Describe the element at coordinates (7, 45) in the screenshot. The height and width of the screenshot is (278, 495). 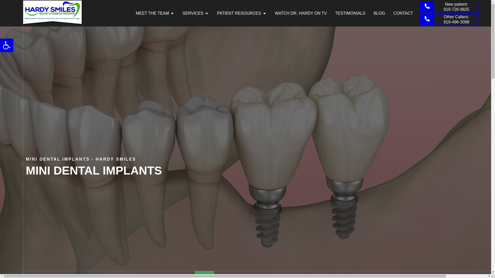
I see `Accessibility Tools` at that location.